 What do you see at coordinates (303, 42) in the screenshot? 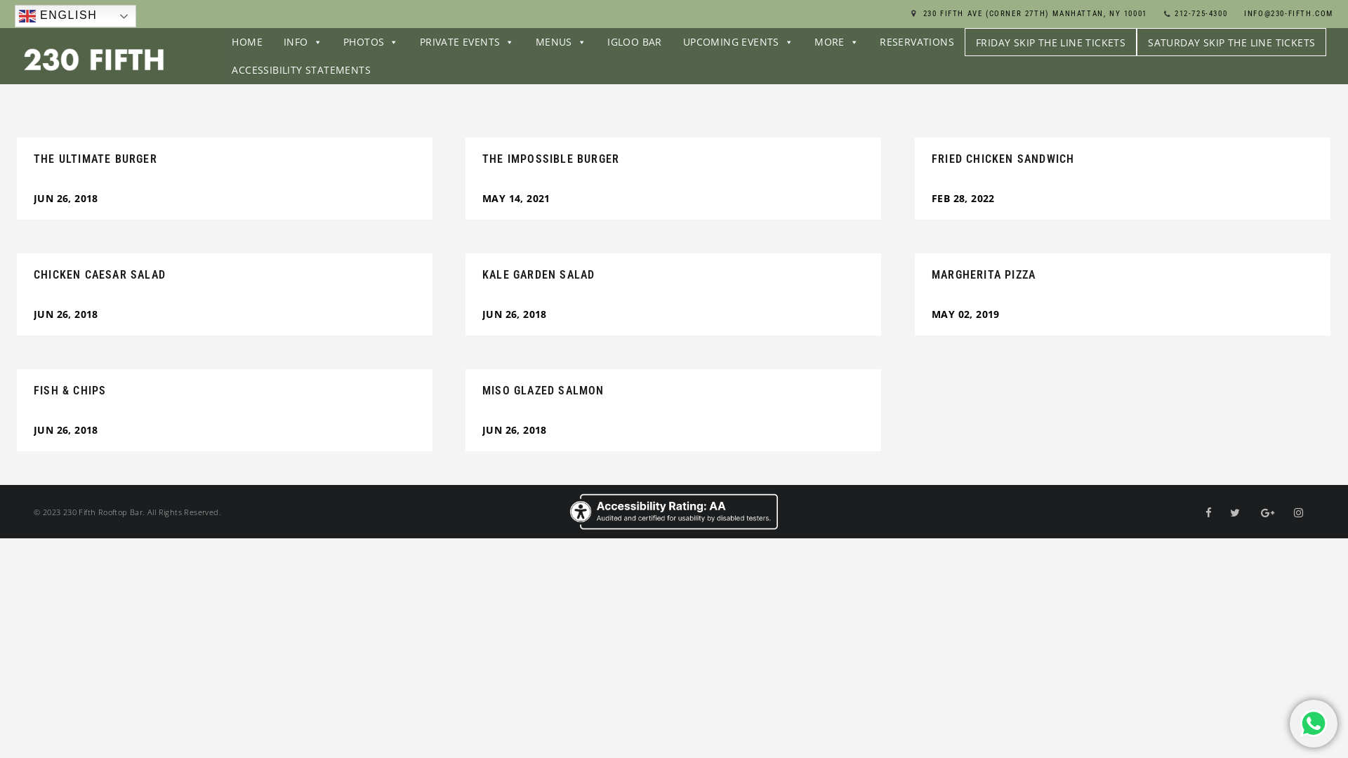
I see `INFO` at bounding box center [303, 42].